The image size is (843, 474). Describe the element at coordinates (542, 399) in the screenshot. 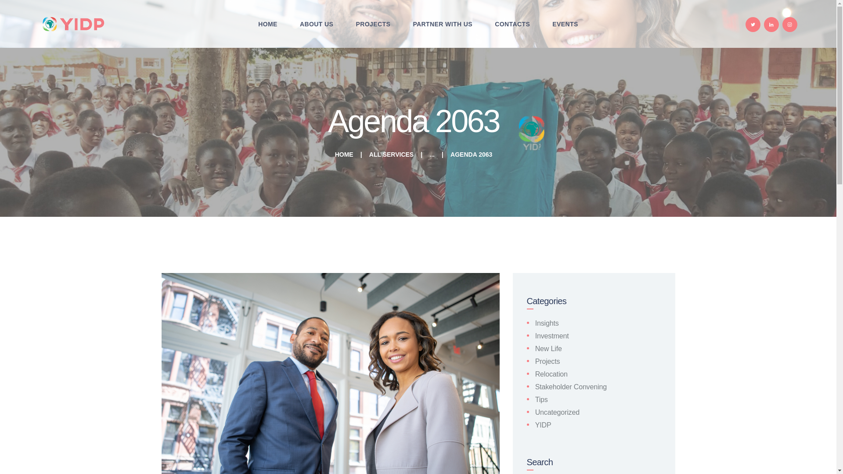

I see `Tips` at that location.